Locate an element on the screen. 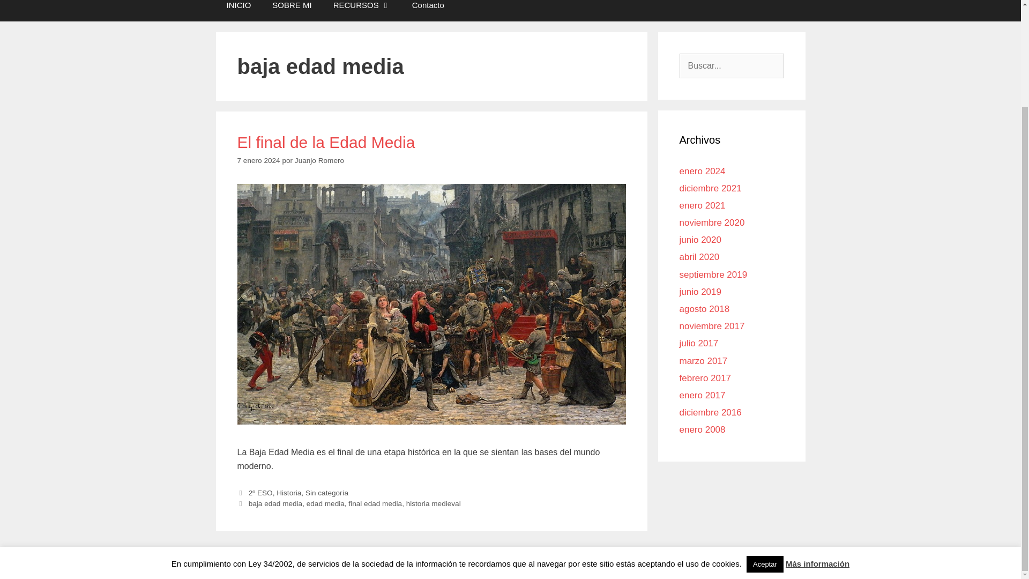  RECURSOS is located at coordinates (362, 10).